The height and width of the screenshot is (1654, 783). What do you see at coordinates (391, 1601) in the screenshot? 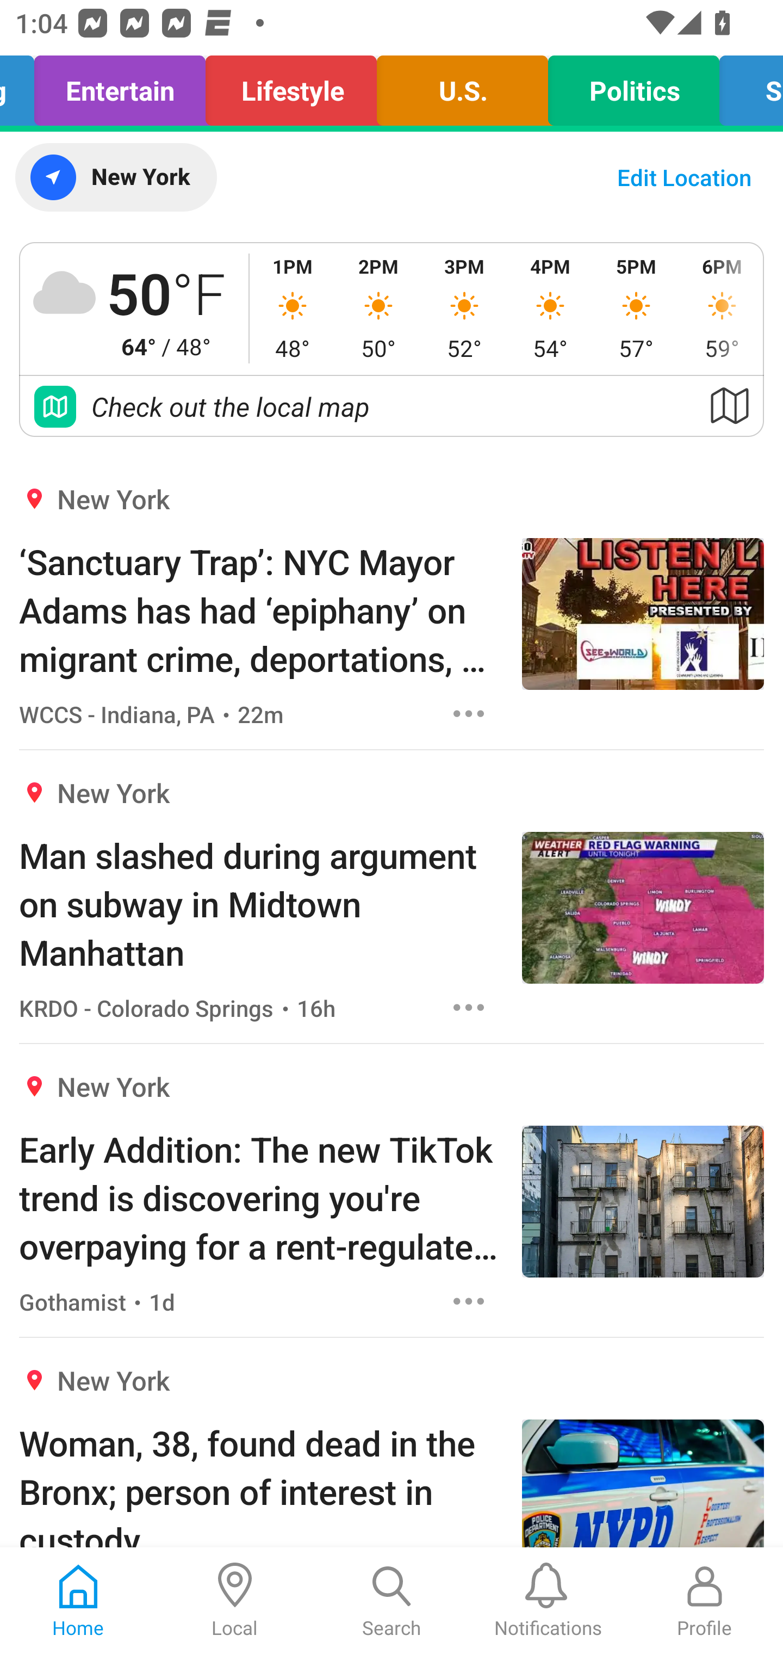
I see `Search` at bounding box center [391, 1601].